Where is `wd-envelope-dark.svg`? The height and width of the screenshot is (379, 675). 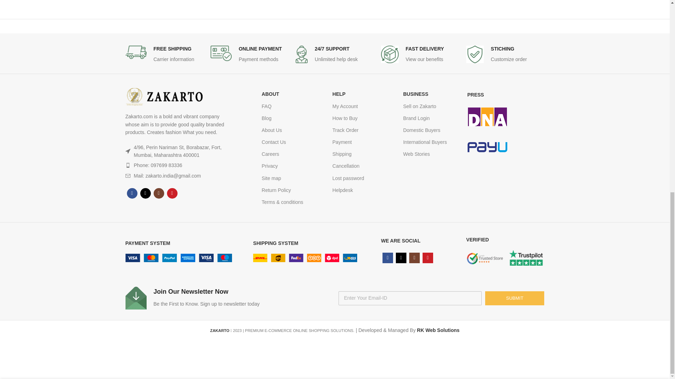
wd-envelope-dark.svg is located at coordinates (127, 175).